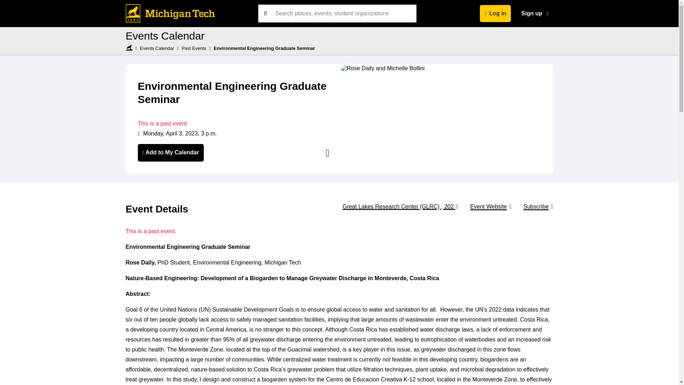 Image resolution: width=684 pixels, height=385 pixels. I want to click on Sign up , so click(534, 14).